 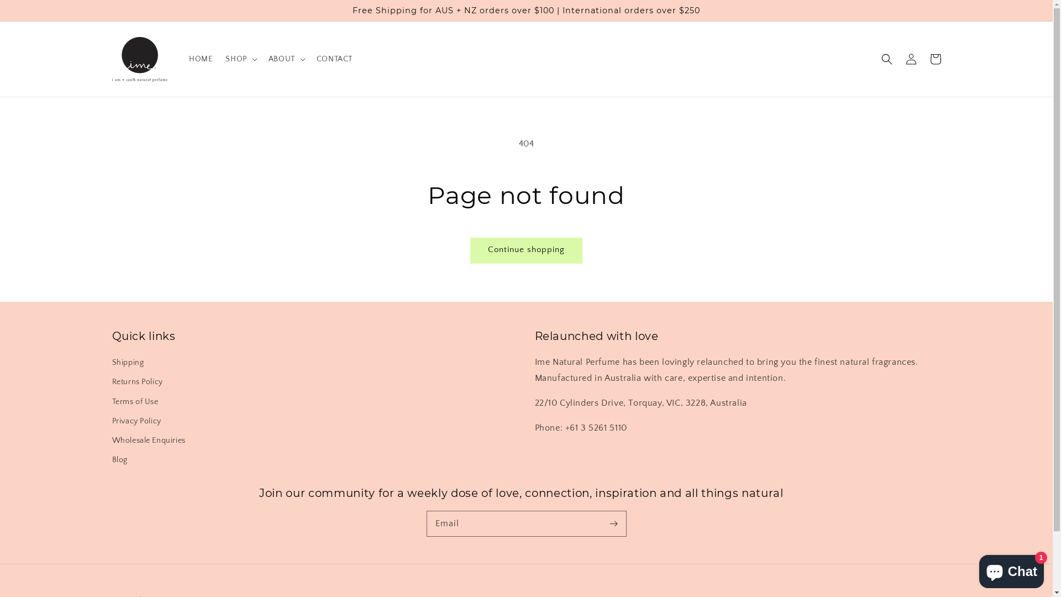 What do you see at coordinates (137, 383) in the screenshot?
I see `Returns Policy` at bounding box center [137, 383].